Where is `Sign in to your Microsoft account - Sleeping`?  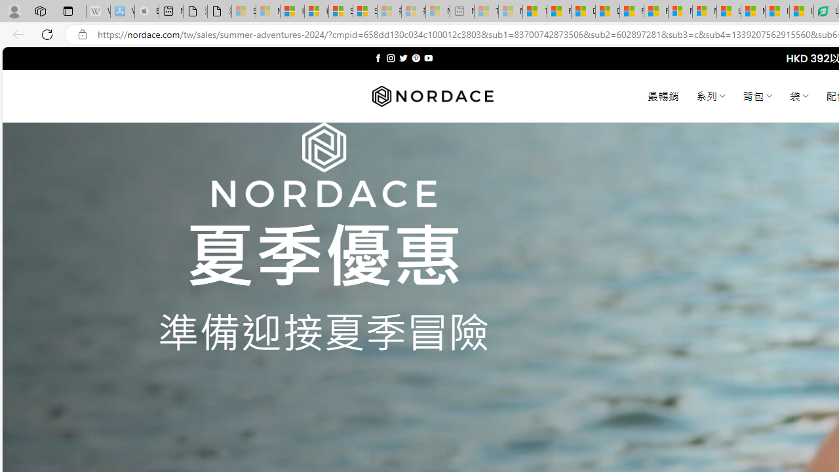
Sign in to your Microsoft account - Sleeping is located at coordinates (244, 12).